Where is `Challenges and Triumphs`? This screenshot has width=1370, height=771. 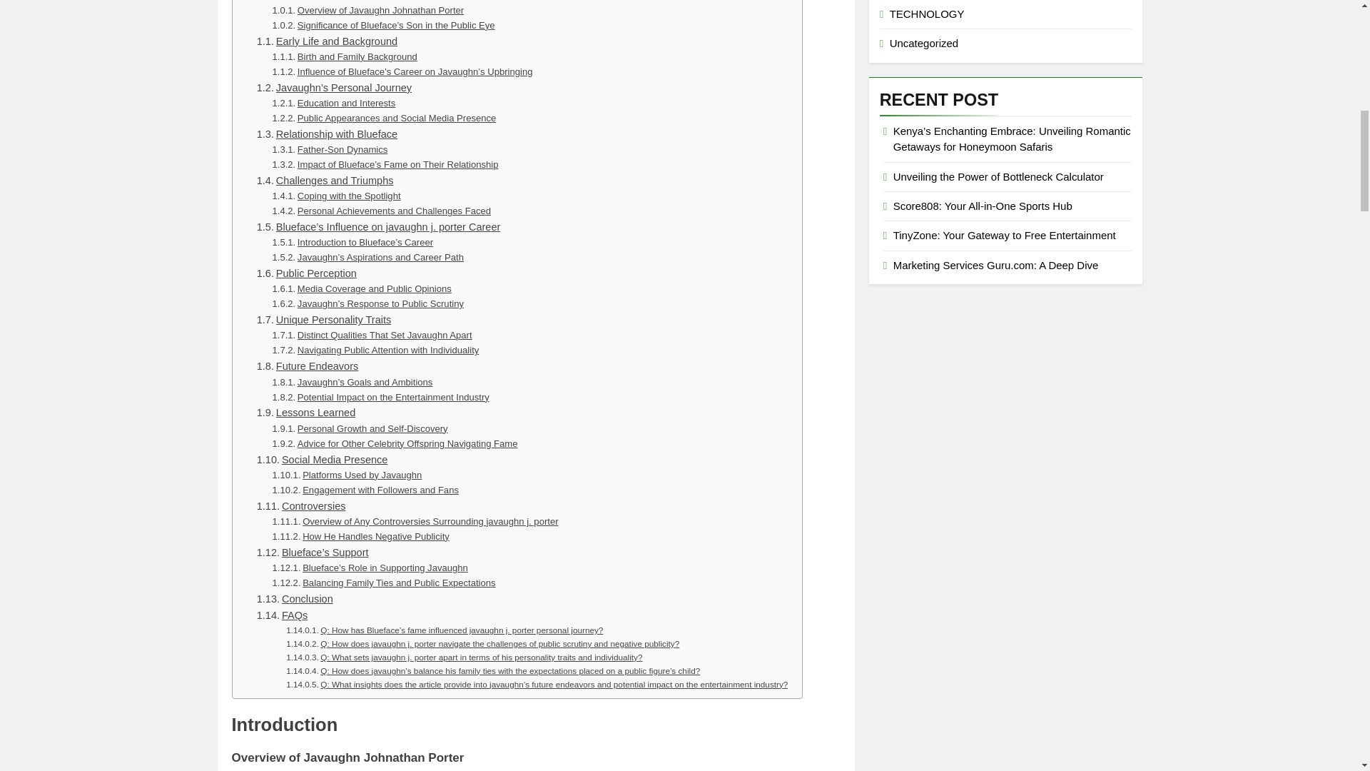
Challenges and Triumphs is located at coordinates (325, 180).